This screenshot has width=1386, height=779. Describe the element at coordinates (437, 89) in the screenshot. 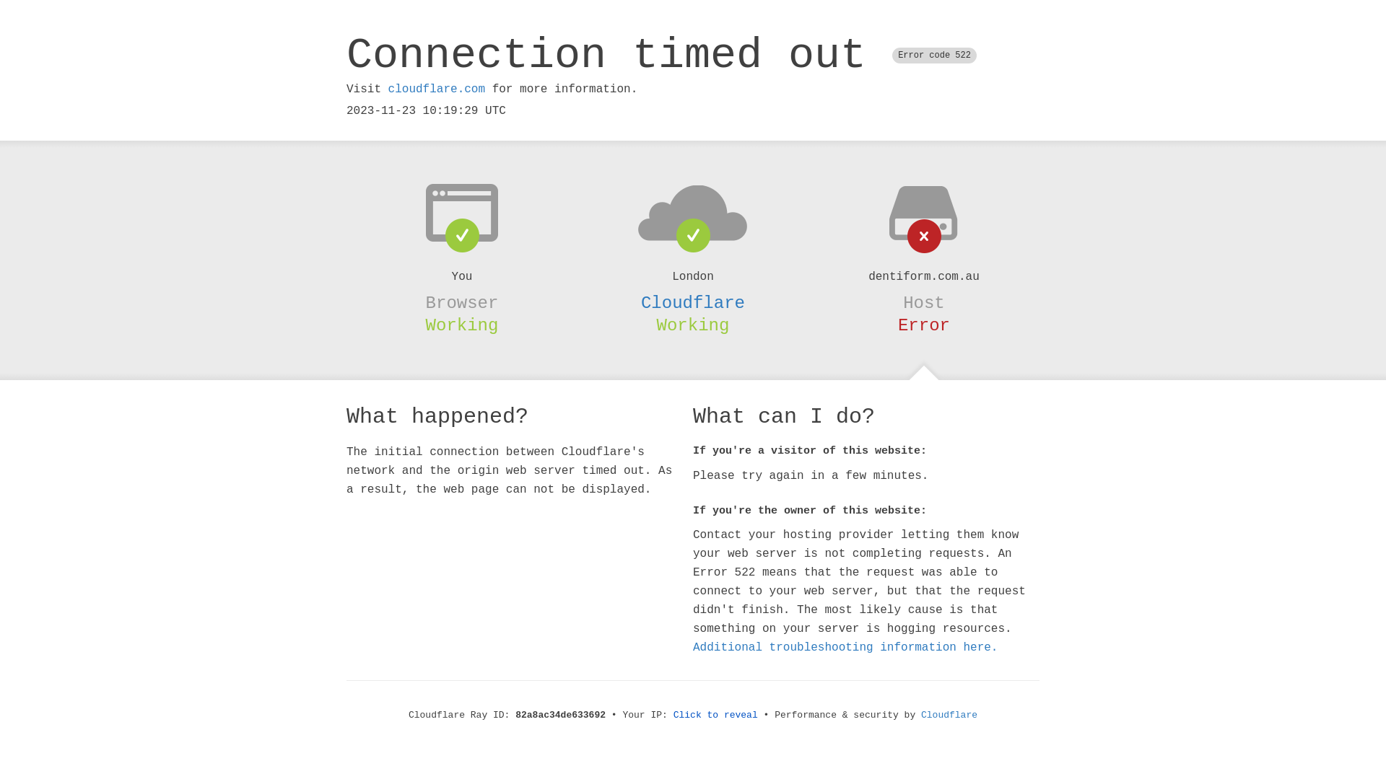

I see `cloudflare.com` at that location.